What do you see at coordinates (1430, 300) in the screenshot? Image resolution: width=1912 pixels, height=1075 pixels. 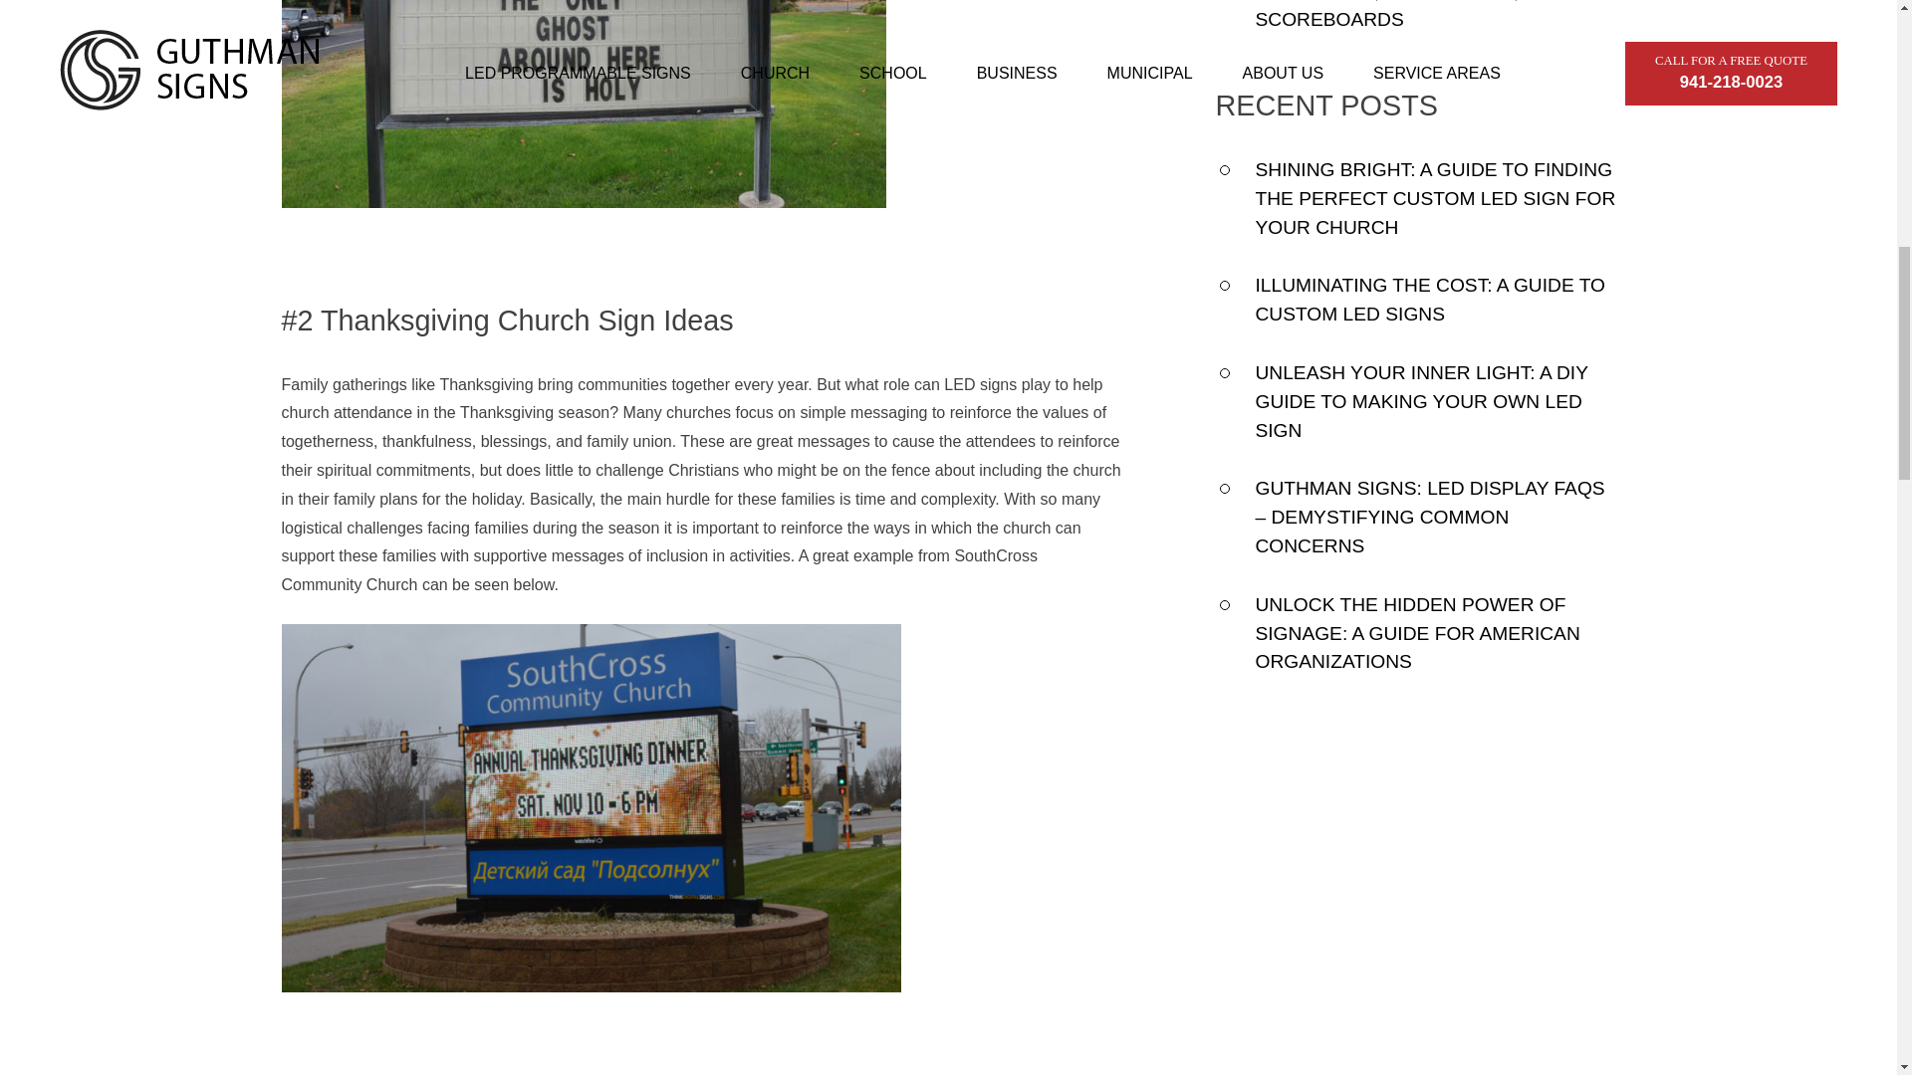 I see `ILLUMINATING THE COST: A GUIDE TO CUSTOM LED SIGNS` at bounding box center [1430, 300].